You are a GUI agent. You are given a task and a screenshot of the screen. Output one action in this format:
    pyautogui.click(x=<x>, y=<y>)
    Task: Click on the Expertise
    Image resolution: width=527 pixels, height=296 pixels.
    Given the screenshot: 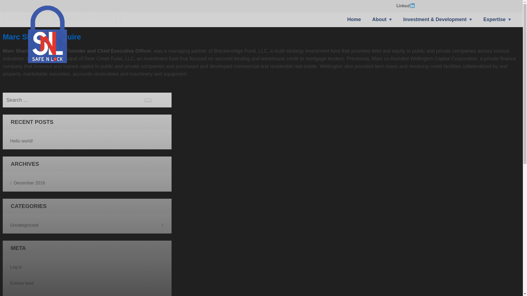 What is the action you would take?
    pyautogui.click(x=494, y=22)
    